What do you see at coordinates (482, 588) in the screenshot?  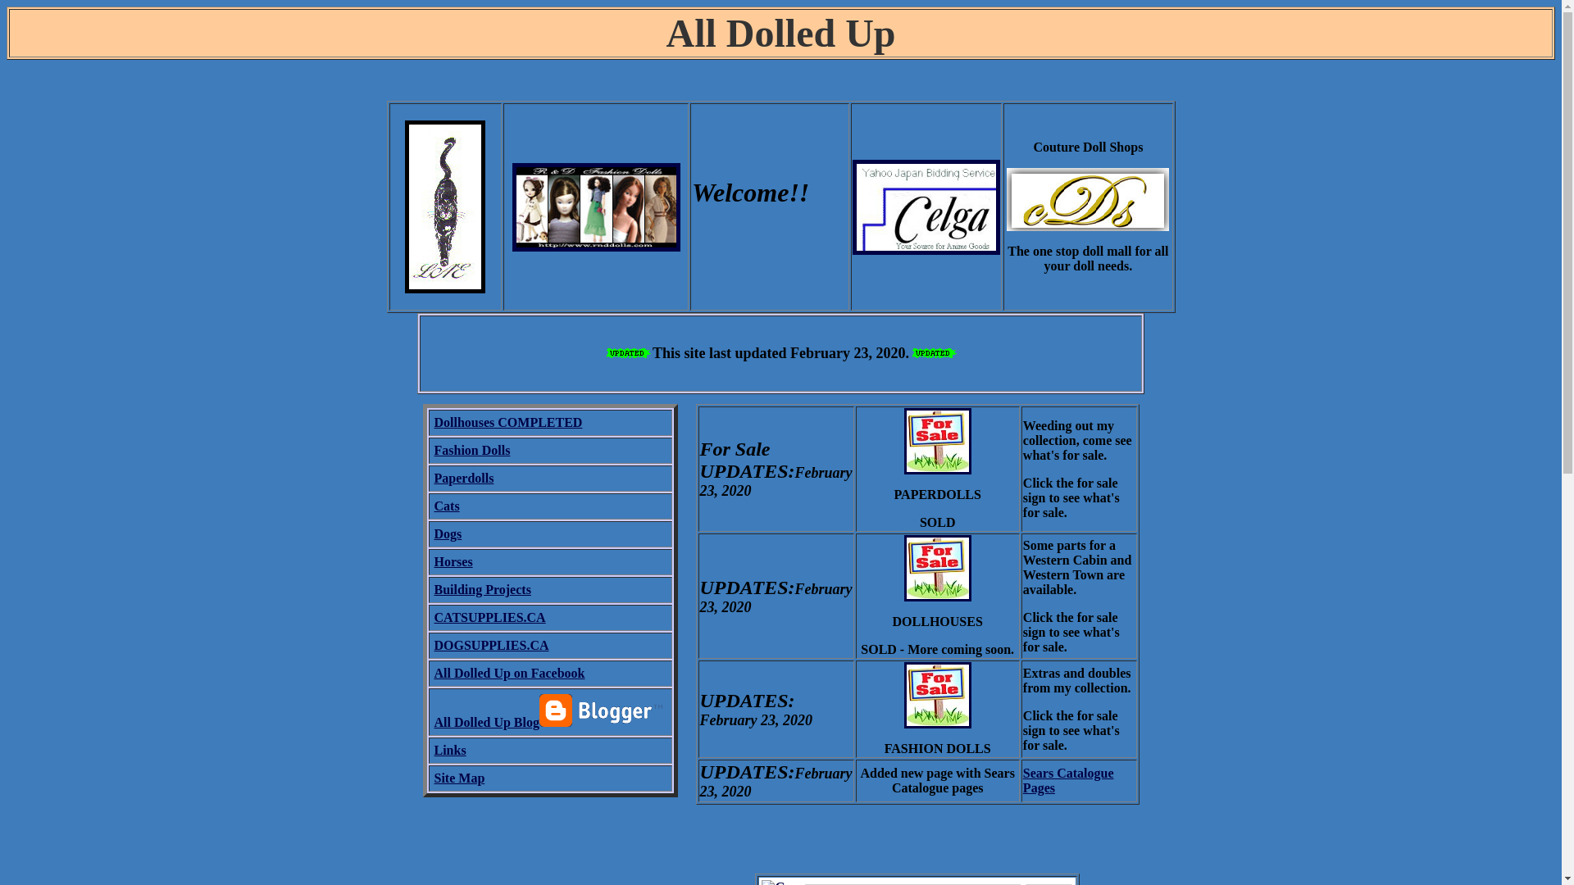 I see `Building Projects` at bounding box center [482, 588].